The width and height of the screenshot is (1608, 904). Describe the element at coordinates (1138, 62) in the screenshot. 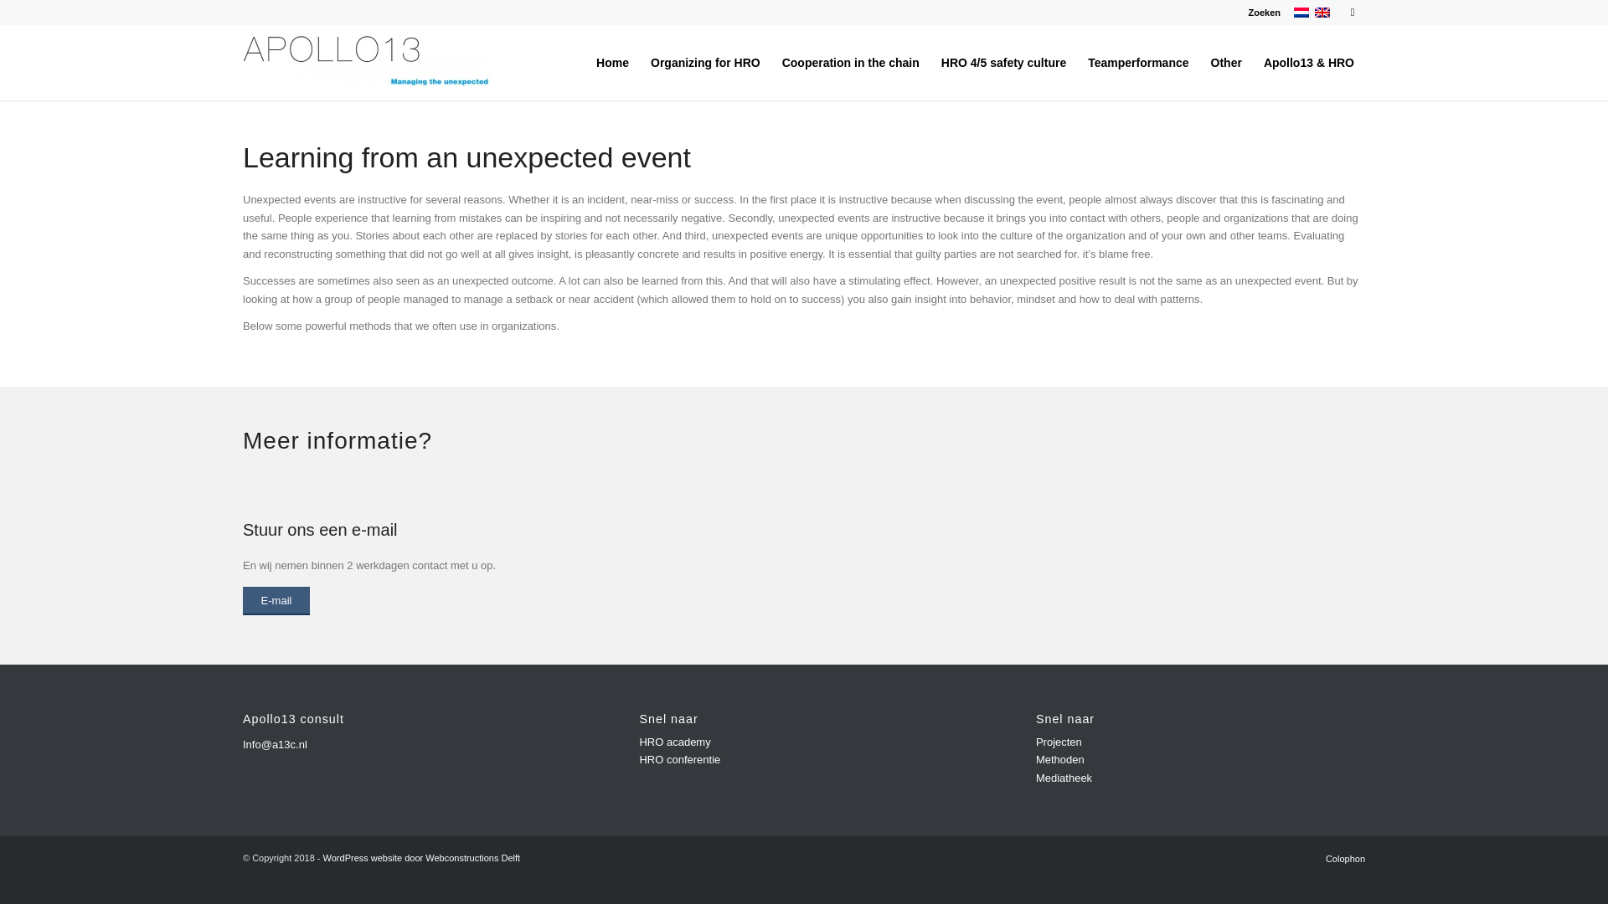

I see `Teamperformance` at that location.